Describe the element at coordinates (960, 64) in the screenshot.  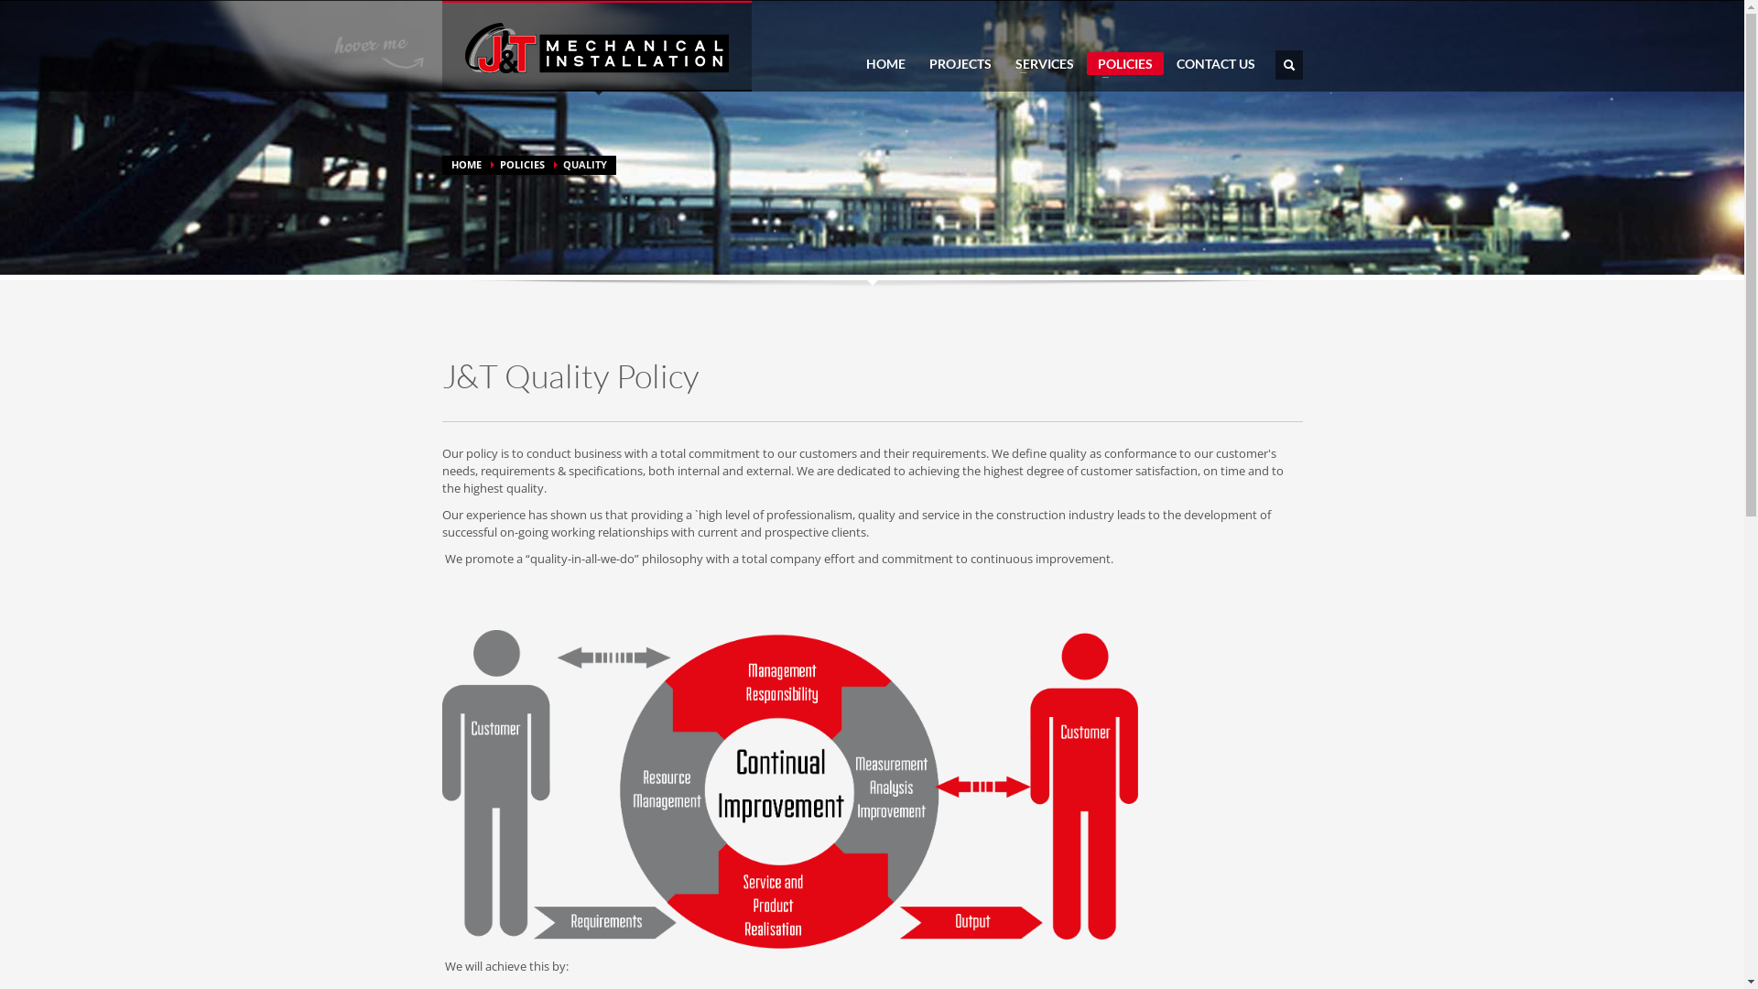
I see `PROJECTS` at that location.